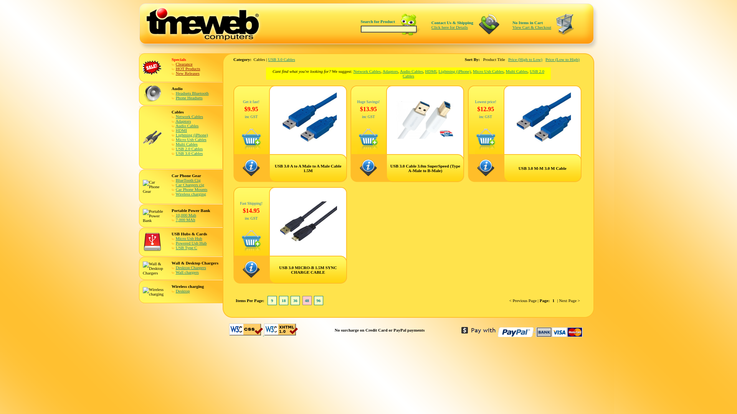  Describe the element at coordinates (152, 138) in the screenshot. I see `Cables` at that location.